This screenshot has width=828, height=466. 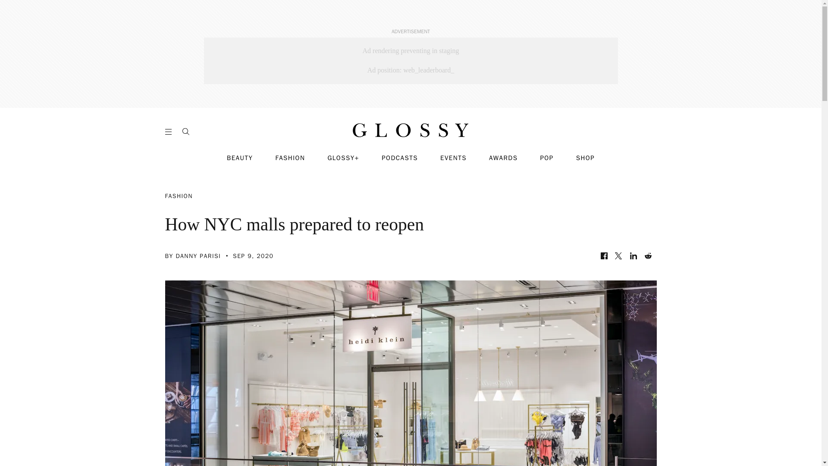 I want to click on AWARDS, so click(x=504, y=158).